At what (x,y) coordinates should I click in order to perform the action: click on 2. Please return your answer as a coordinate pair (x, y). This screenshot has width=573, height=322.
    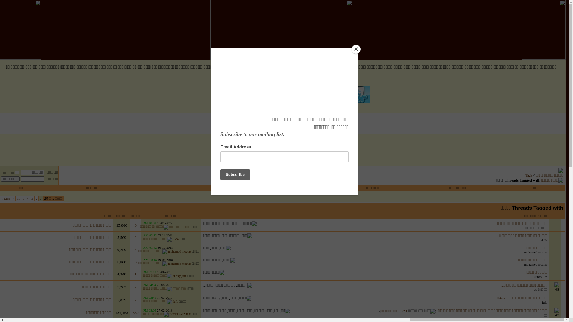
    Looking at the image, I should click on (37, 199).